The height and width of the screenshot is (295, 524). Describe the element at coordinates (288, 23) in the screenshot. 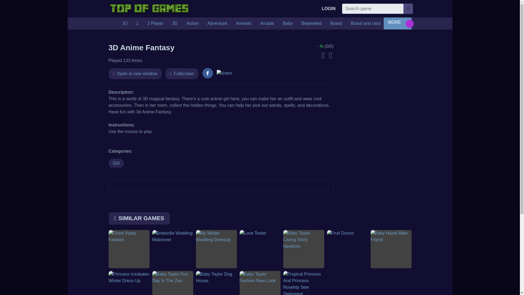

I see `Baby` at that location.